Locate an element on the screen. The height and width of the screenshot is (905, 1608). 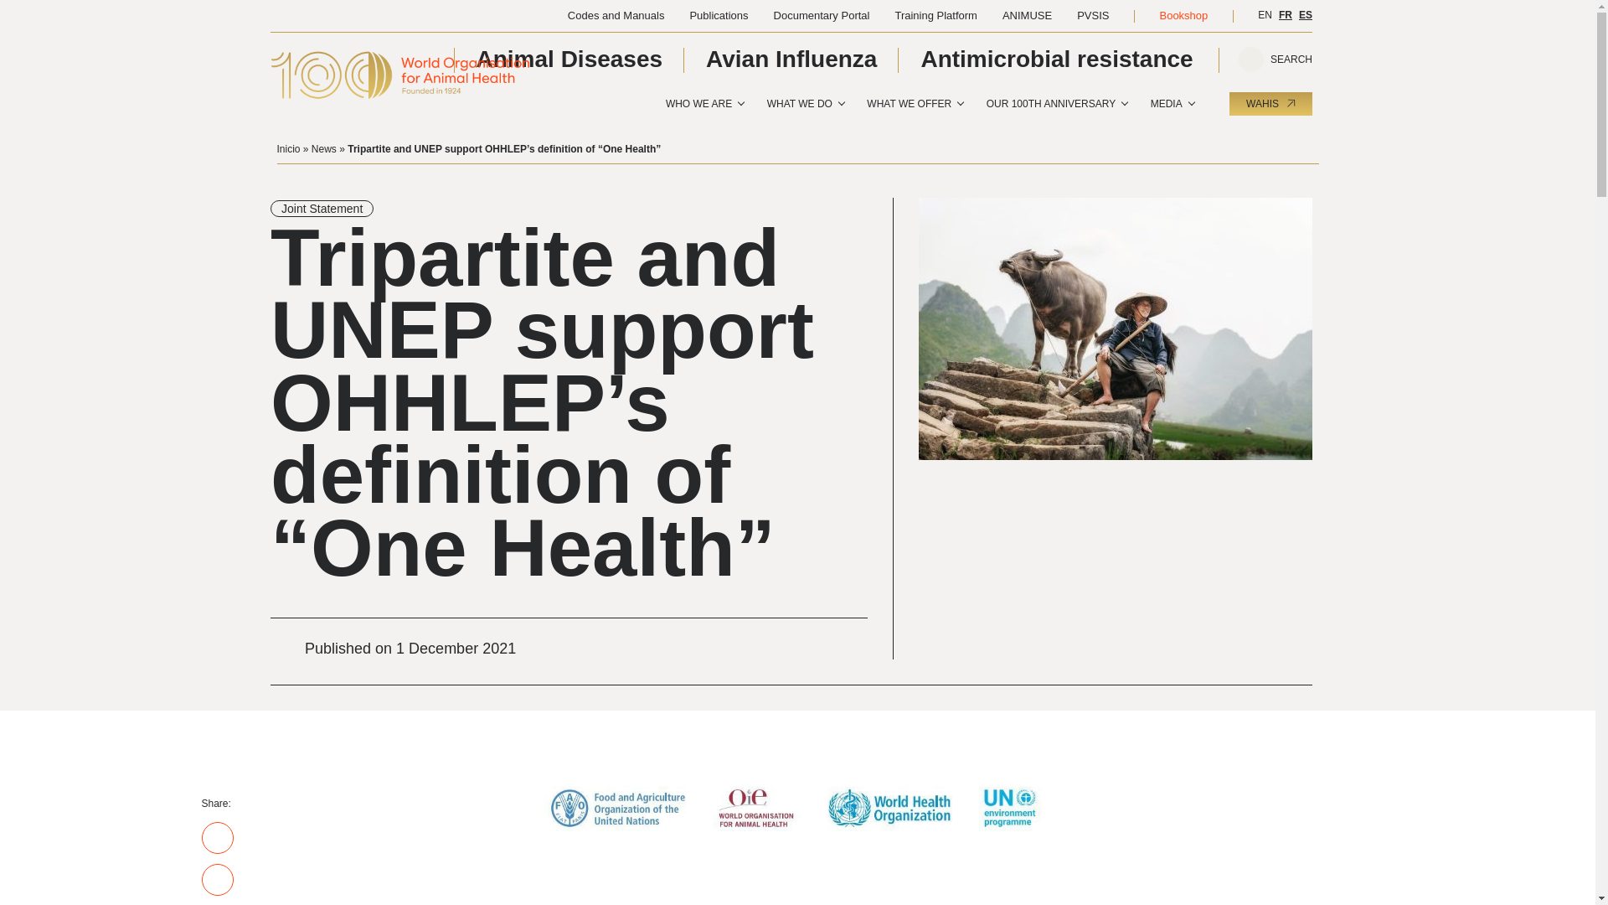
ES is located at coordinates (1305, 14).